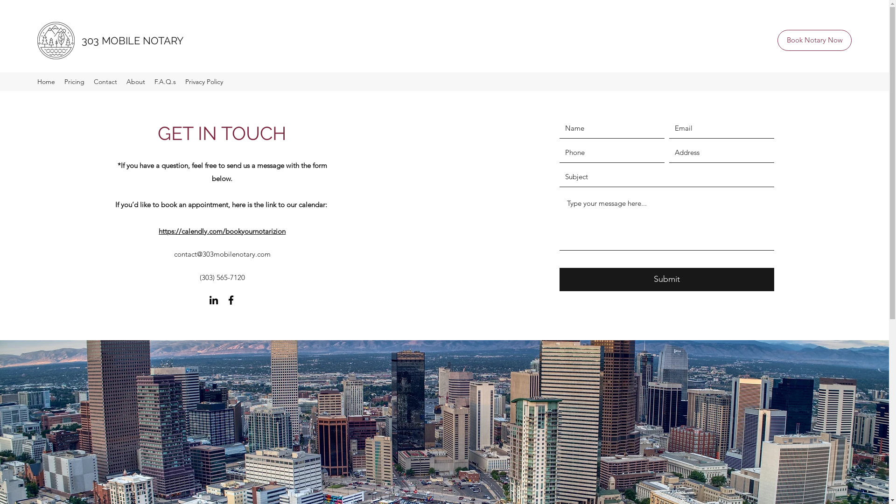 This screenshot has height=504, width=896. I want to click on About, so click(136, 82).